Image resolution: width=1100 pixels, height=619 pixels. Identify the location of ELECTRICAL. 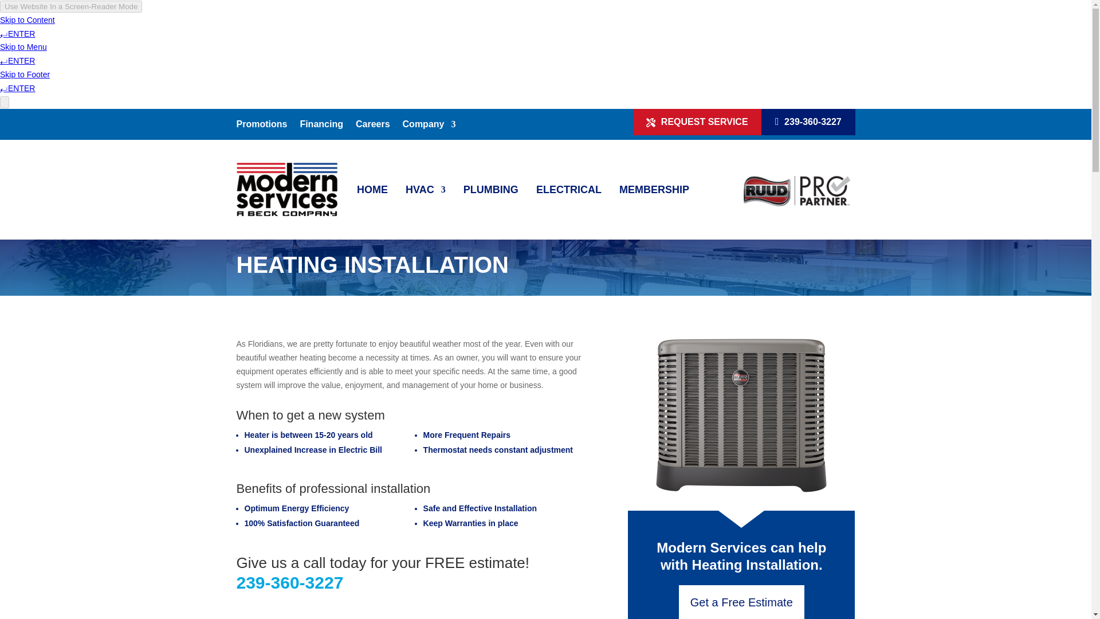
(569, 189).